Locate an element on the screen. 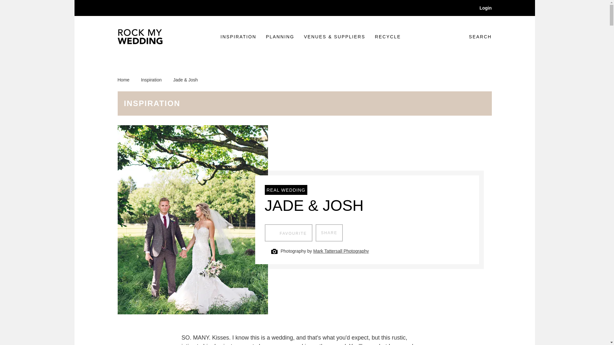  SHARE is located at coordinates (329, 233).